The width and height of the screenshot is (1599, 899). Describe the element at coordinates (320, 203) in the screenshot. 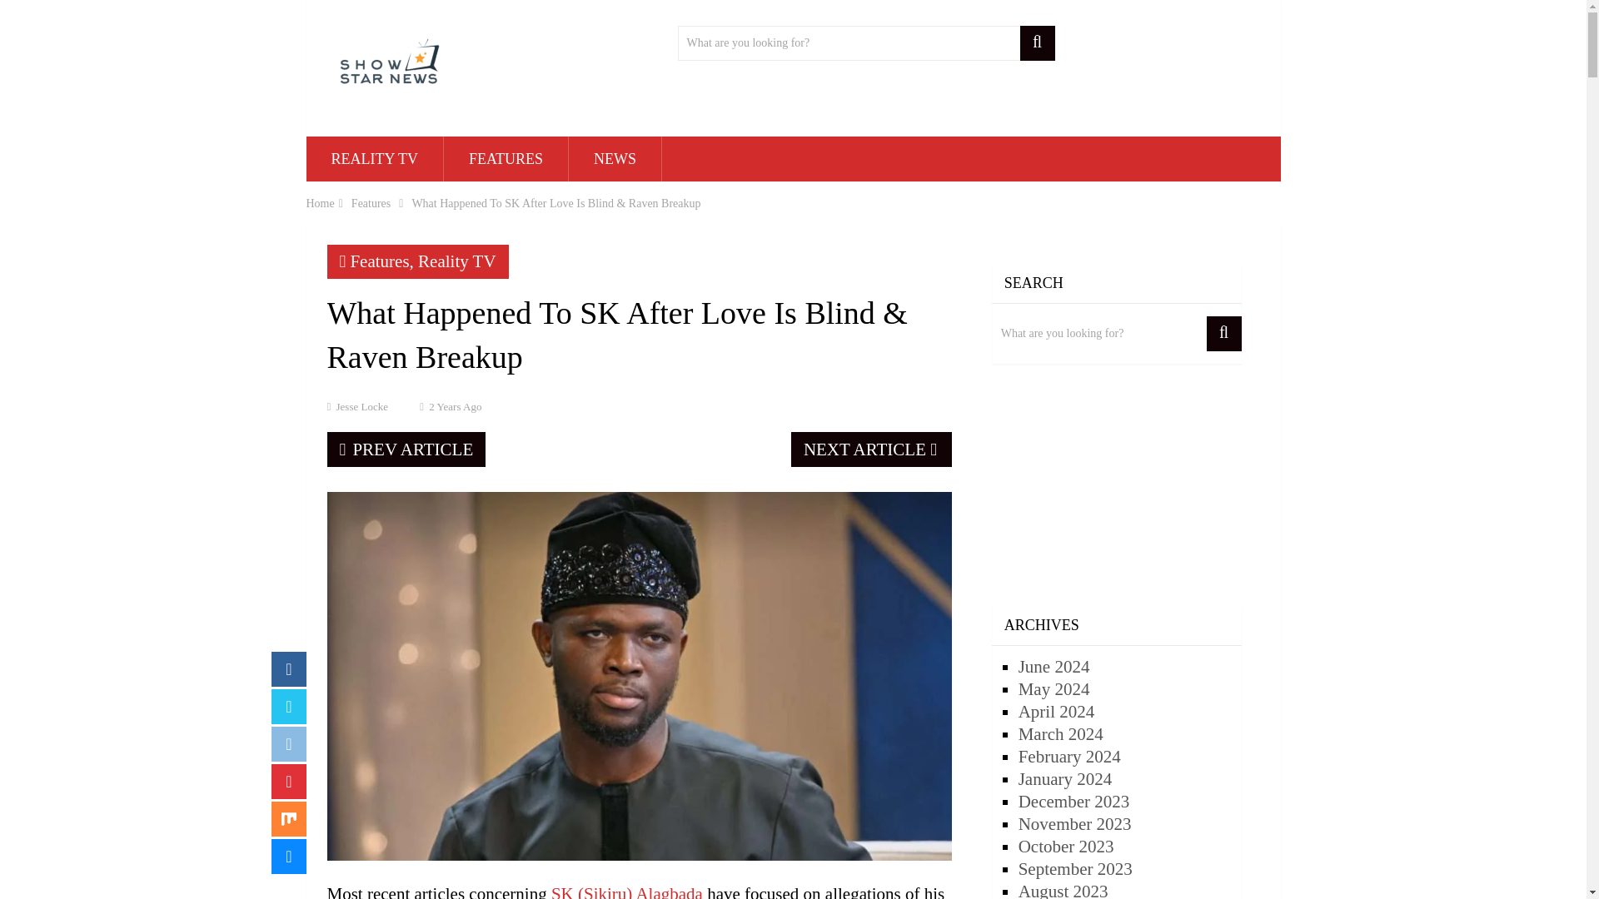

I see `Home` at that location.